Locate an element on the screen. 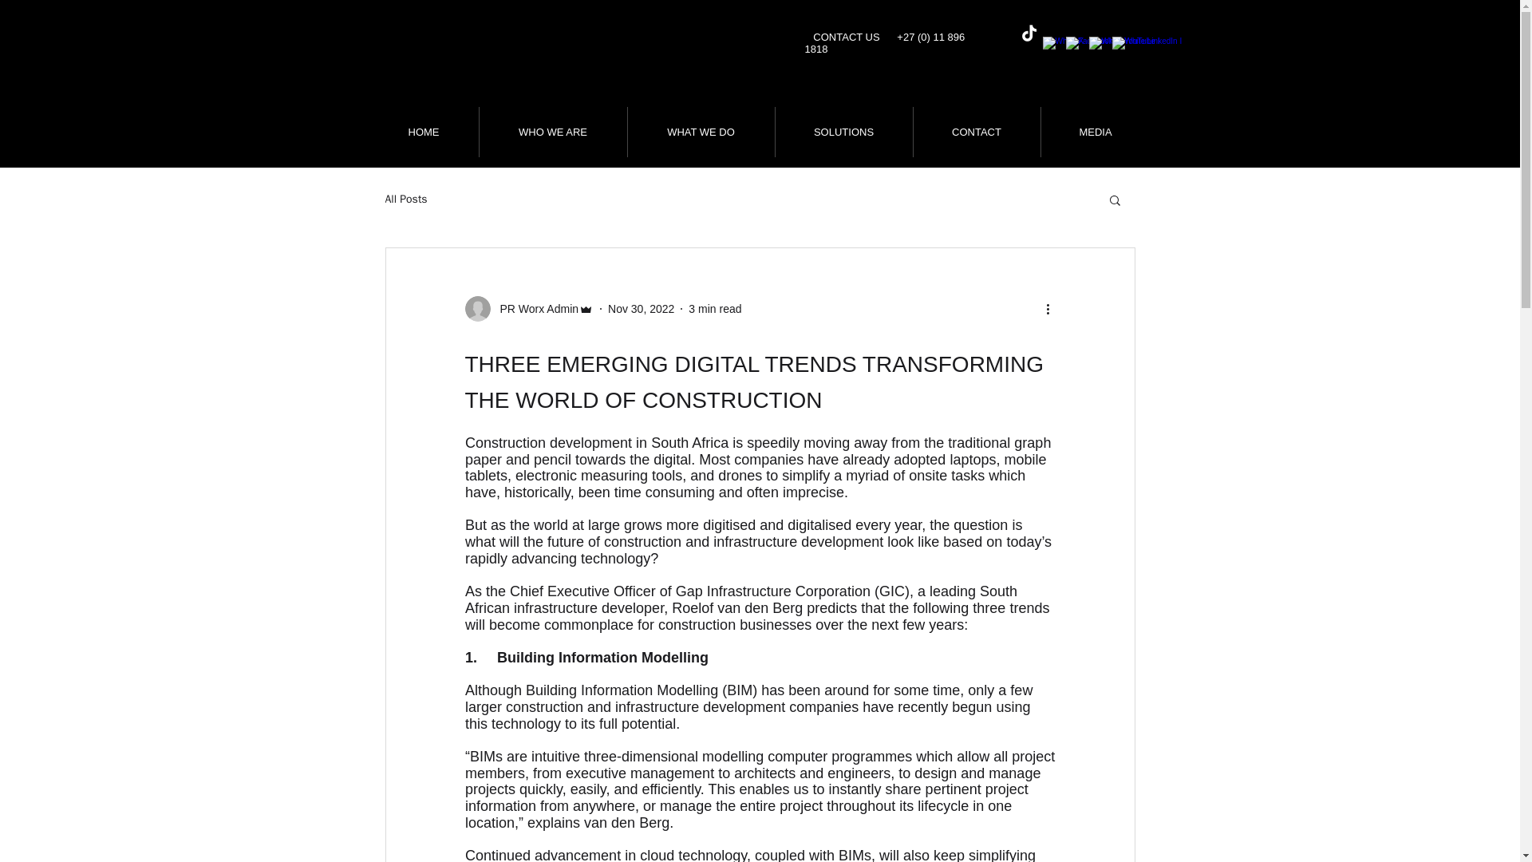  PR Worx Admin is located at coordinates (535, 308).